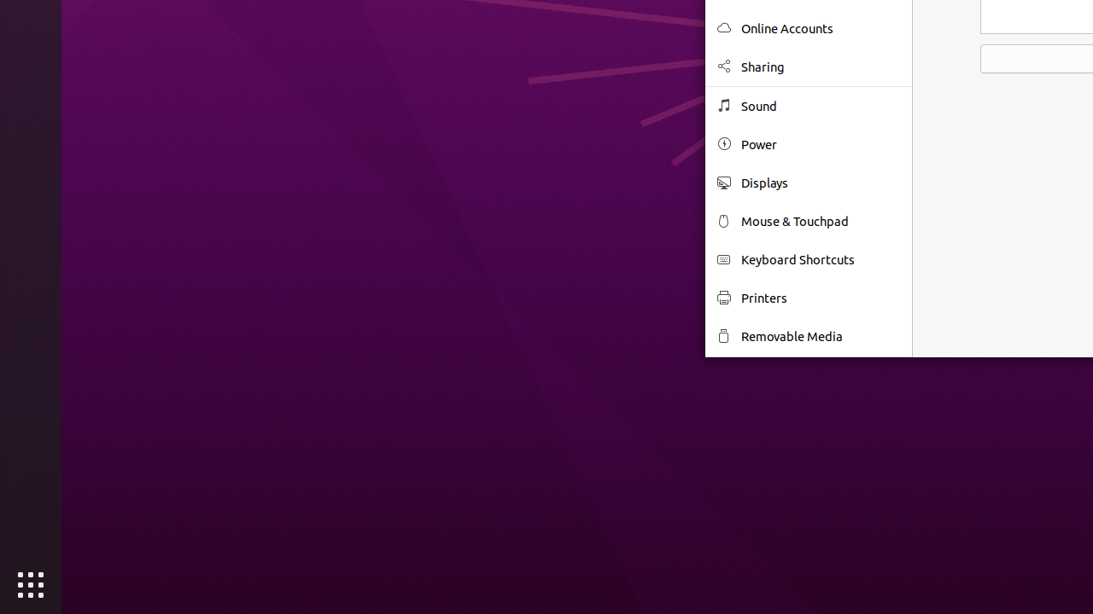 This screenshot has width=1093, height=614. I want to click on Power, so click(821, 145).